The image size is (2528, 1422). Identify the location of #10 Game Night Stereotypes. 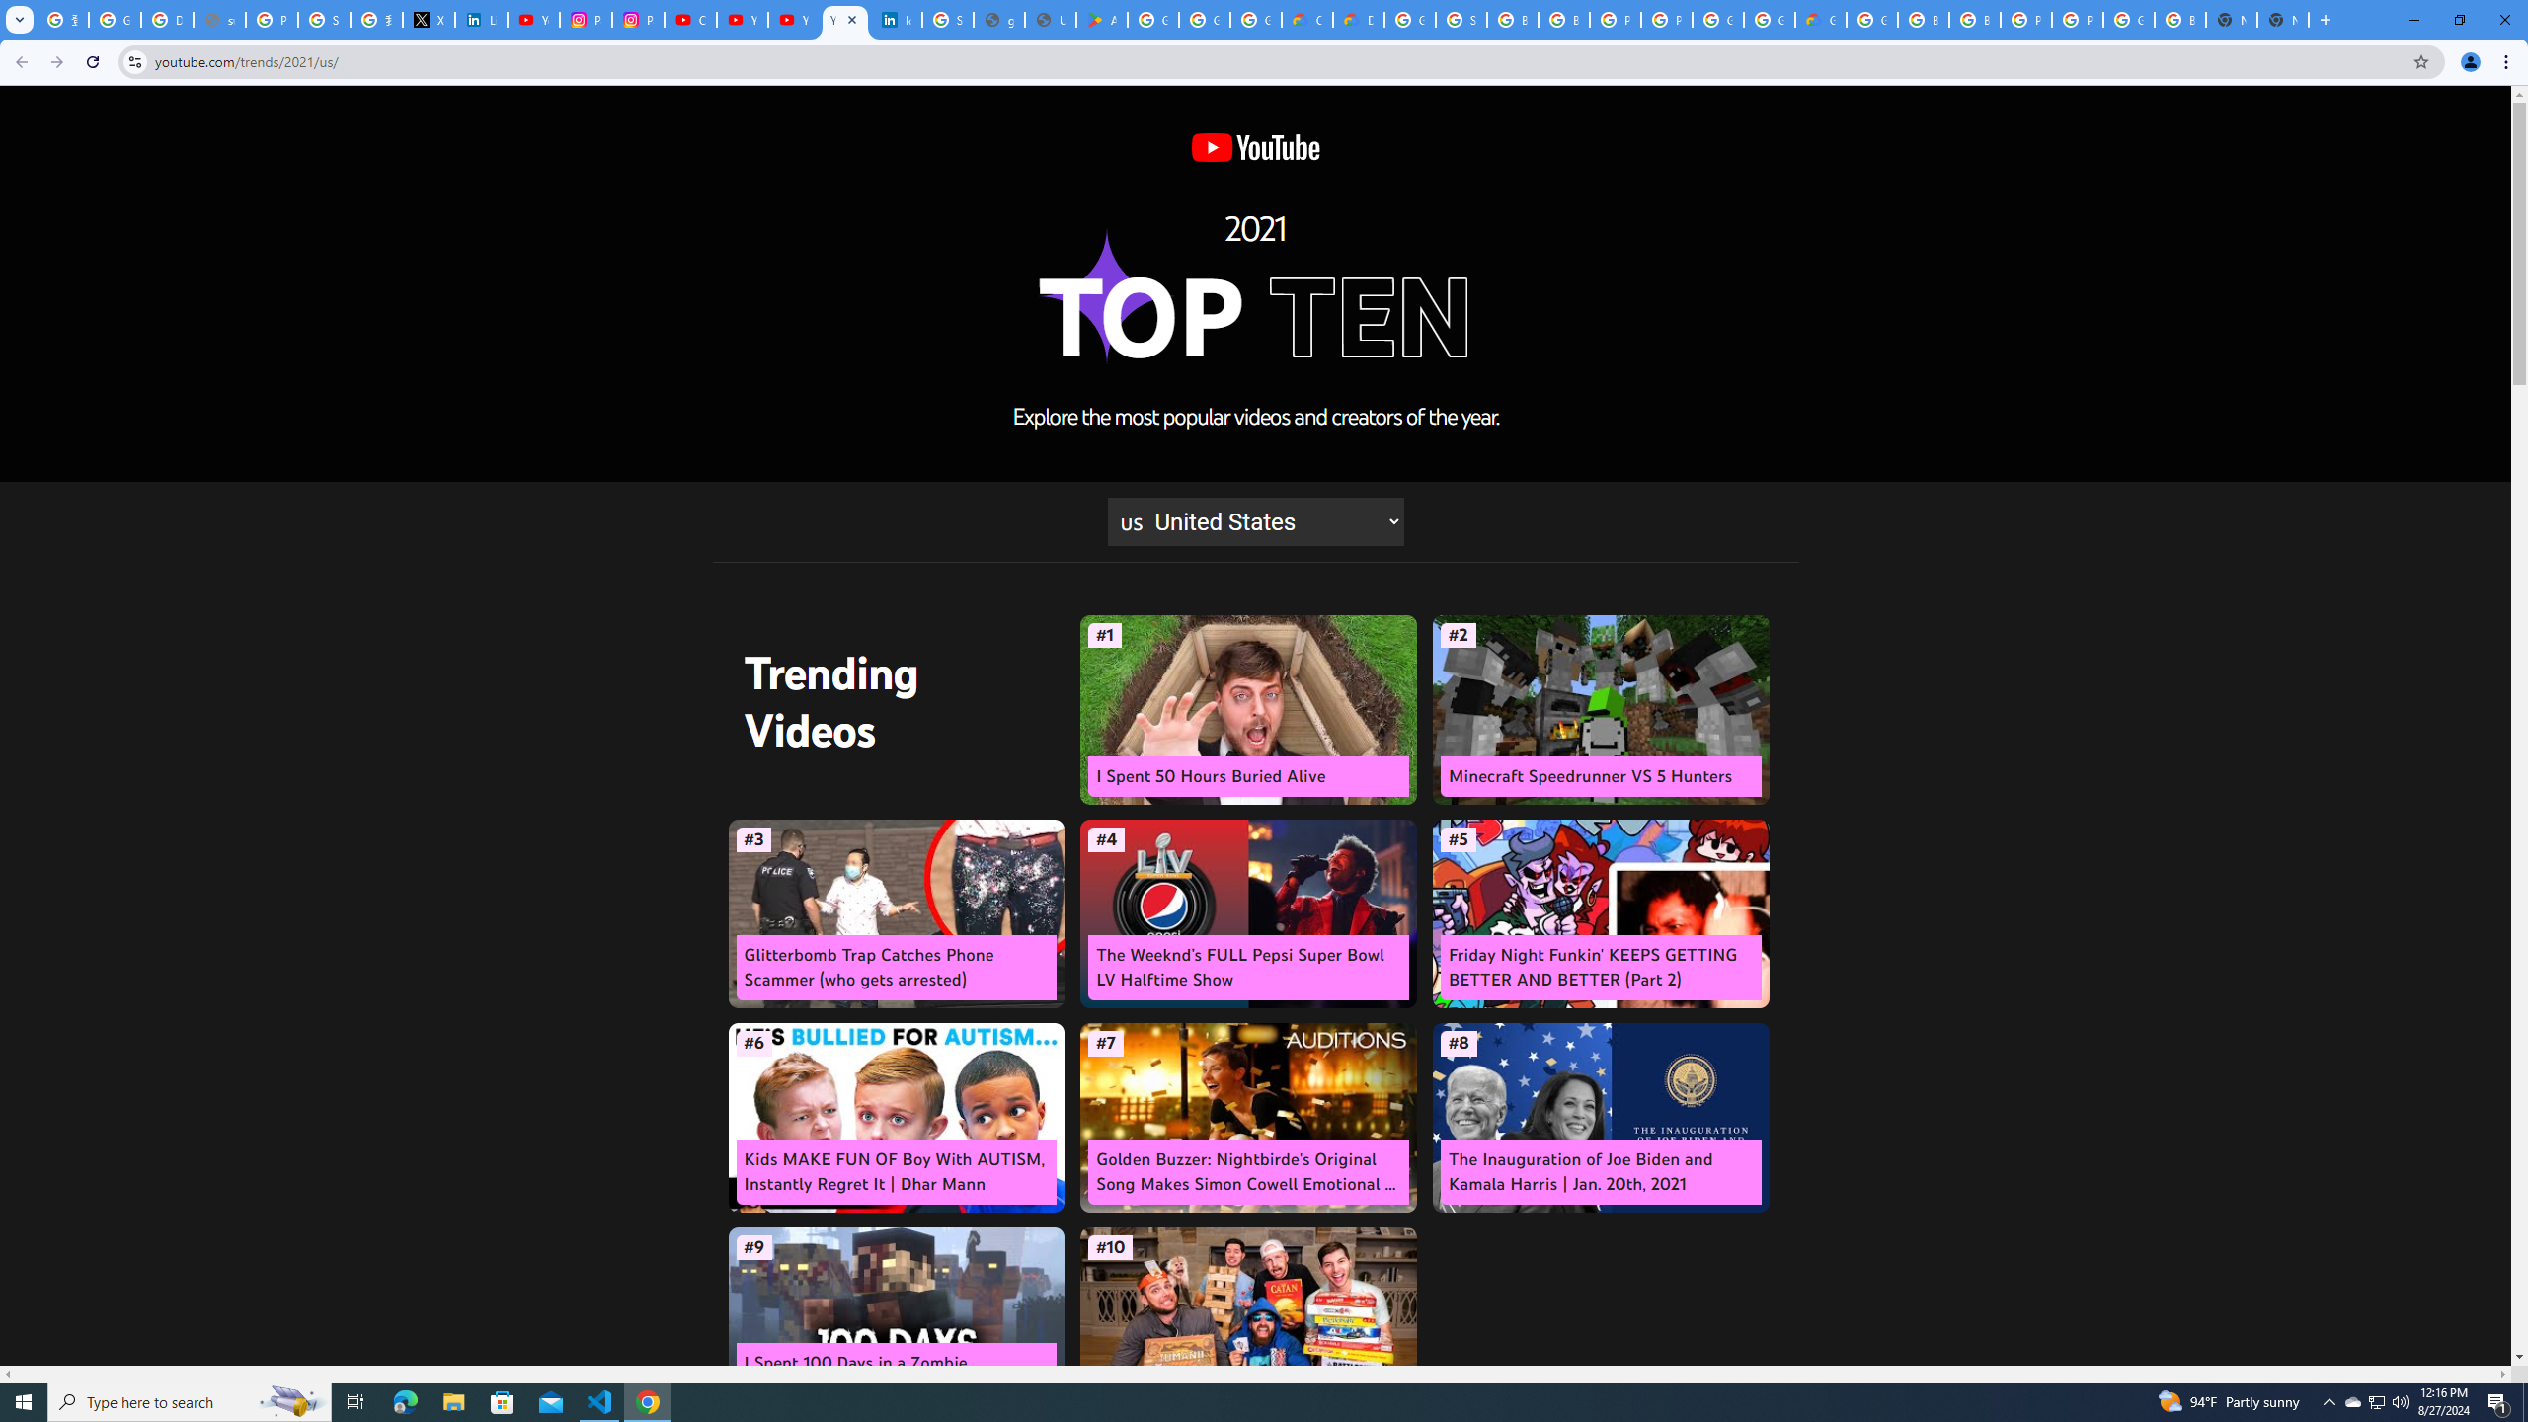
(1248, 1321).